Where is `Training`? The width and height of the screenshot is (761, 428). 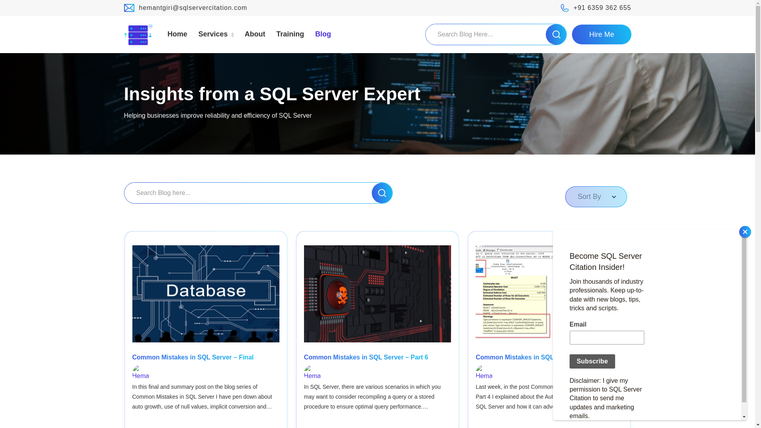
Training is located at coordinates (290, 34).